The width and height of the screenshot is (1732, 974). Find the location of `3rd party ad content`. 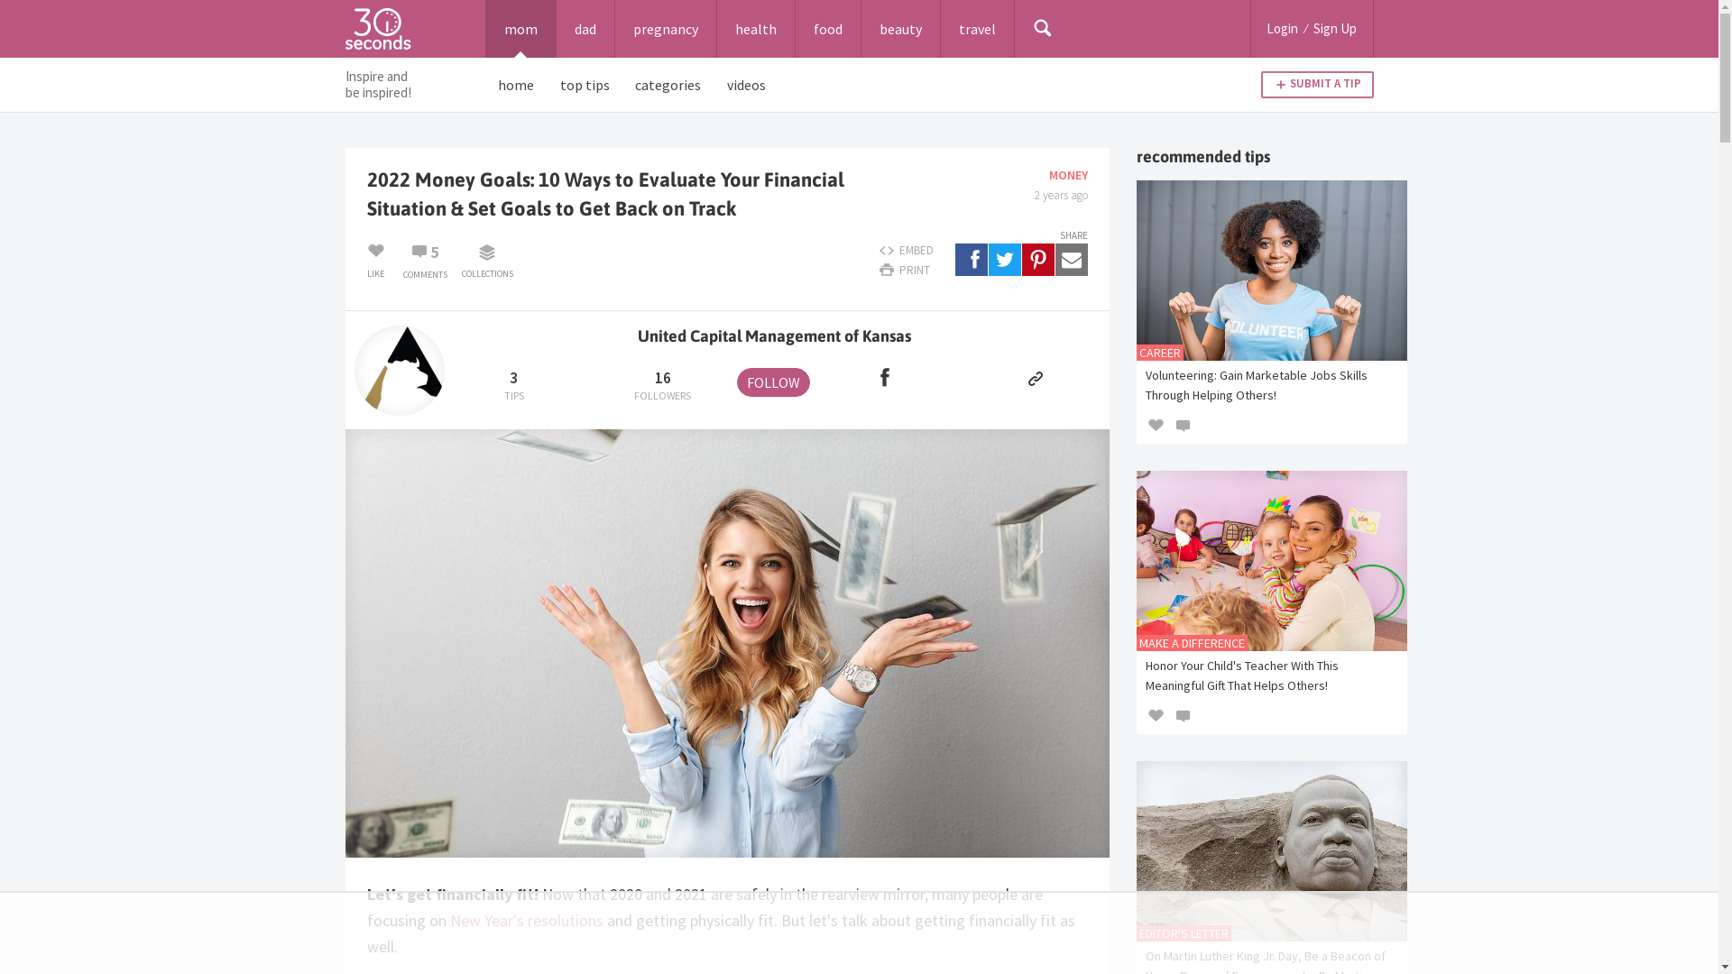

3rd party ad content is located at coordinates (859, 933).